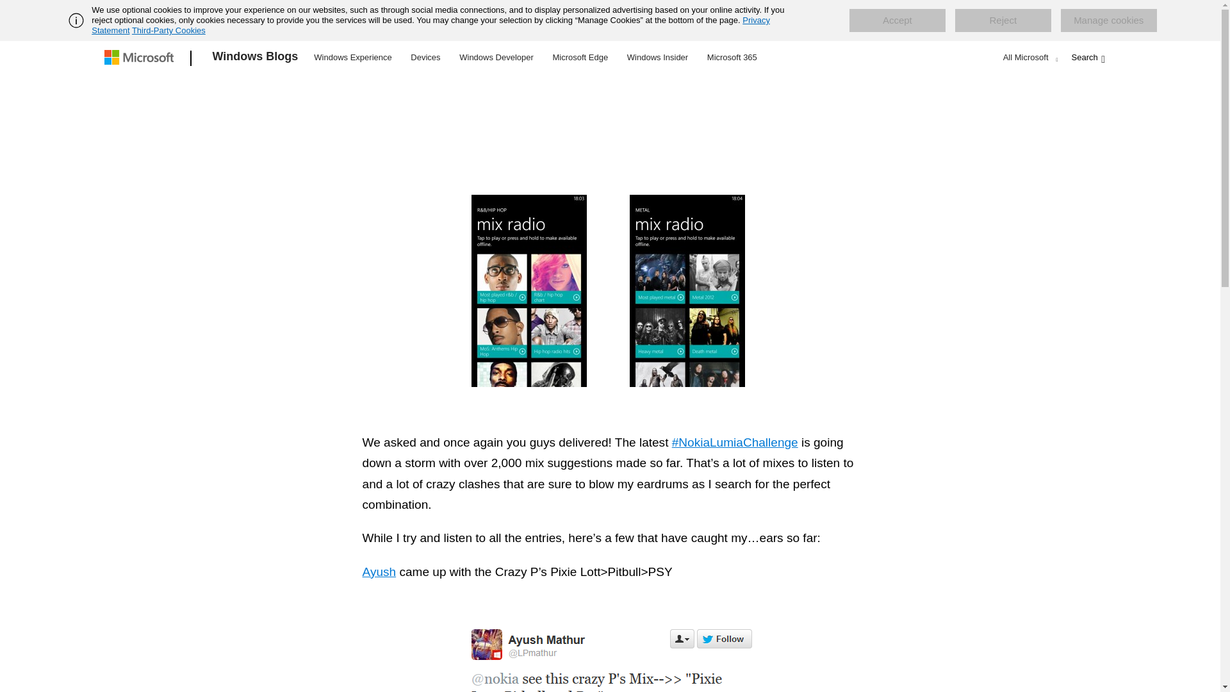 The height and width of the screenshot is (692, 1230). Describe the element at coordinates (352, 56) in the screenshot. I see `Windows Experience` at that location.